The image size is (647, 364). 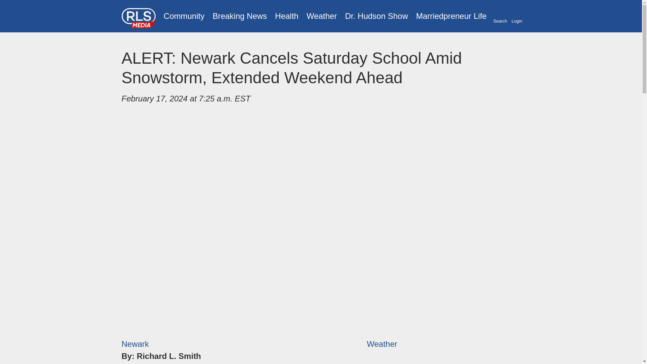 I want to click on Newark, so click(x=135, y=344).